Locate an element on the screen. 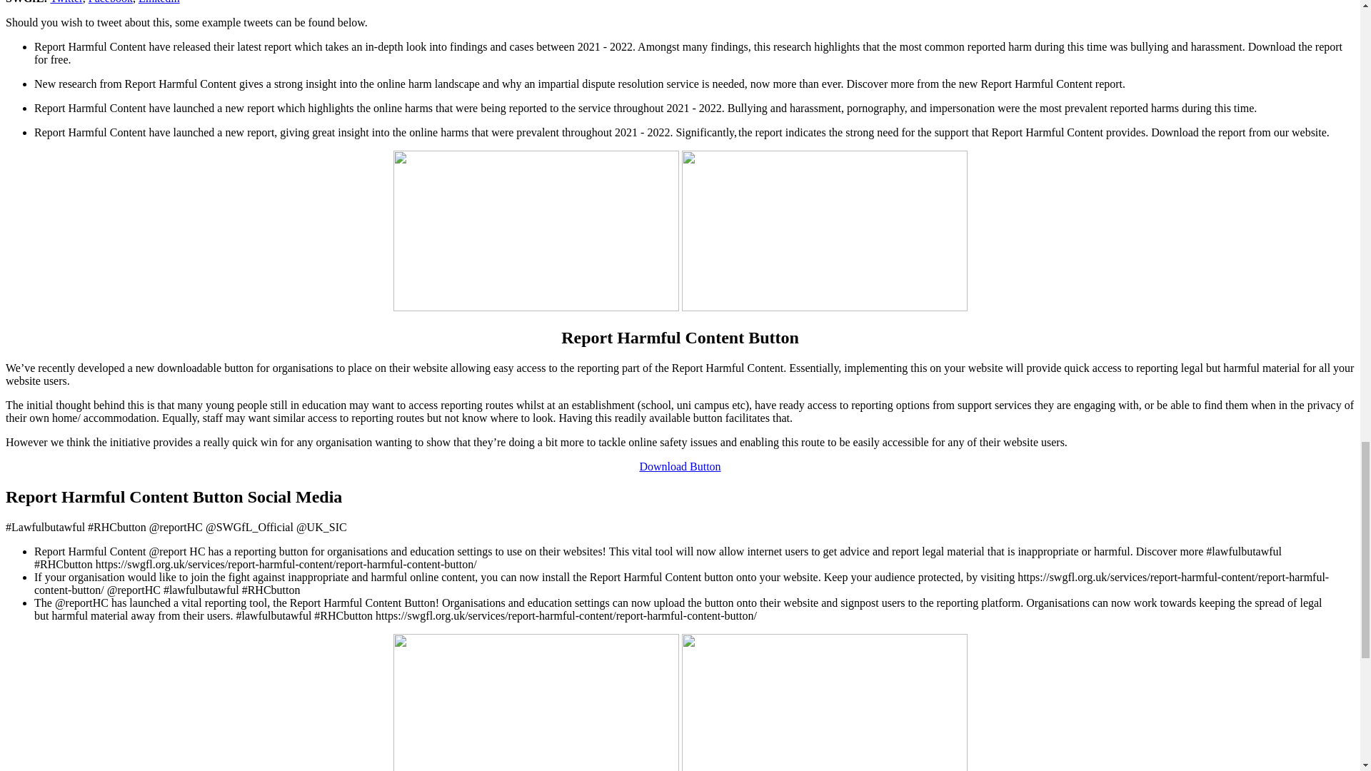  Linkedin is located at coordinates (159, 2).